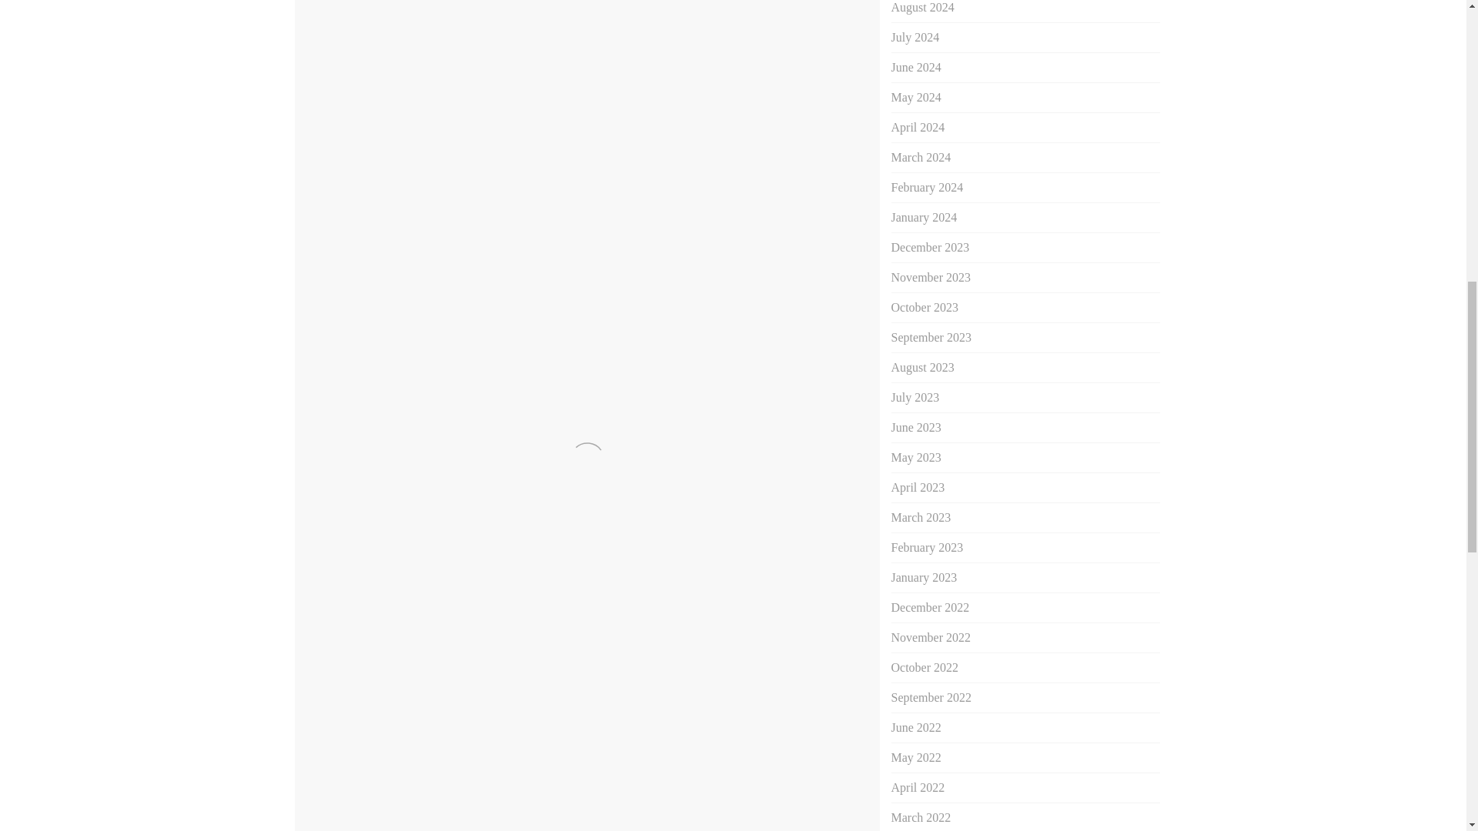 The height and width of the screenshot is (831, 1478). Describe the element at coordinates (922, 367) in the screenshot. I see `August 2023` at that location.